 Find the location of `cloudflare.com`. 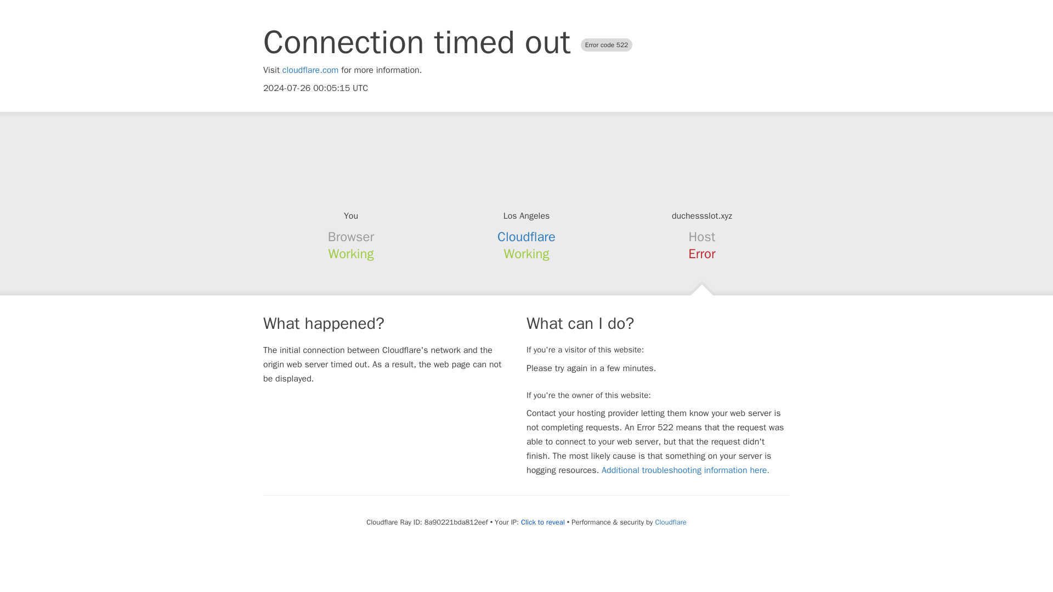

cloudflare.com is located at coordinates (310, 70).